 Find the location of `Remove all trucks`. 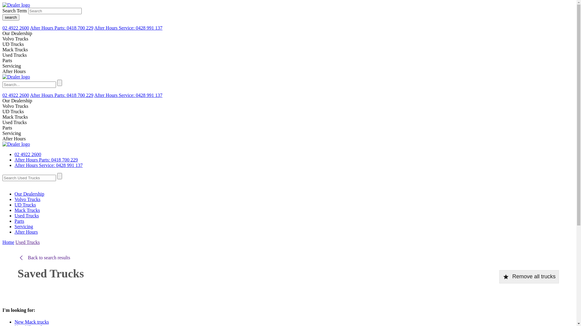

Remove all trucks is located at coordinates (529, 277).